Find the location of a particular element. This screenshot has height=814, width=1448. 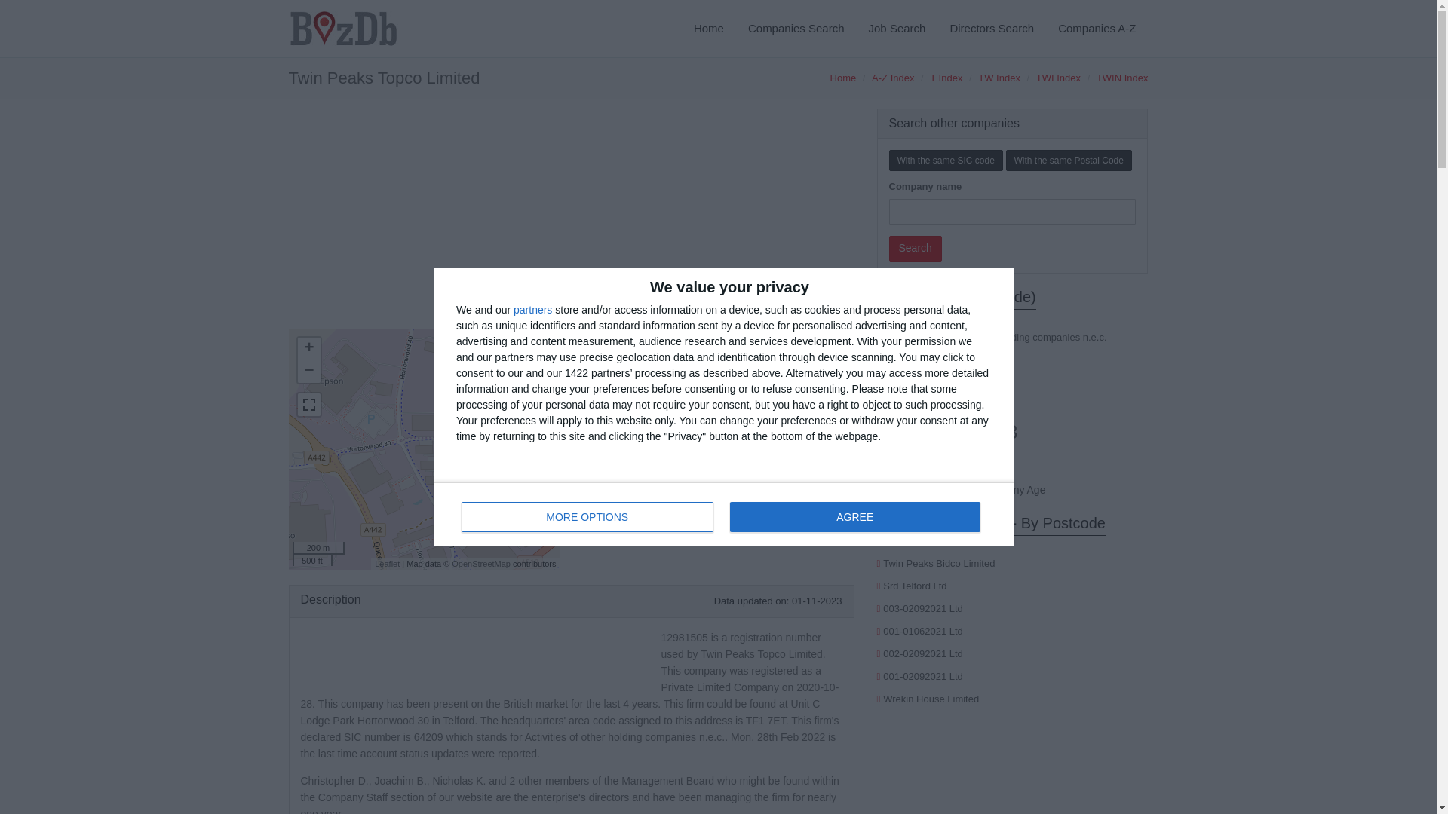

Zoom in is located at coordinates (308, 349).